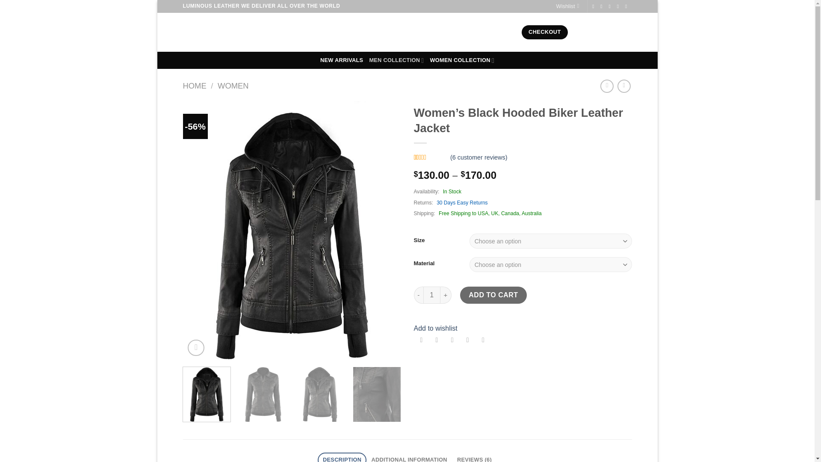  What do you see at coordinates (195, 86) in the screenshot?
I see `HOME` at bounding box center [195, 86].